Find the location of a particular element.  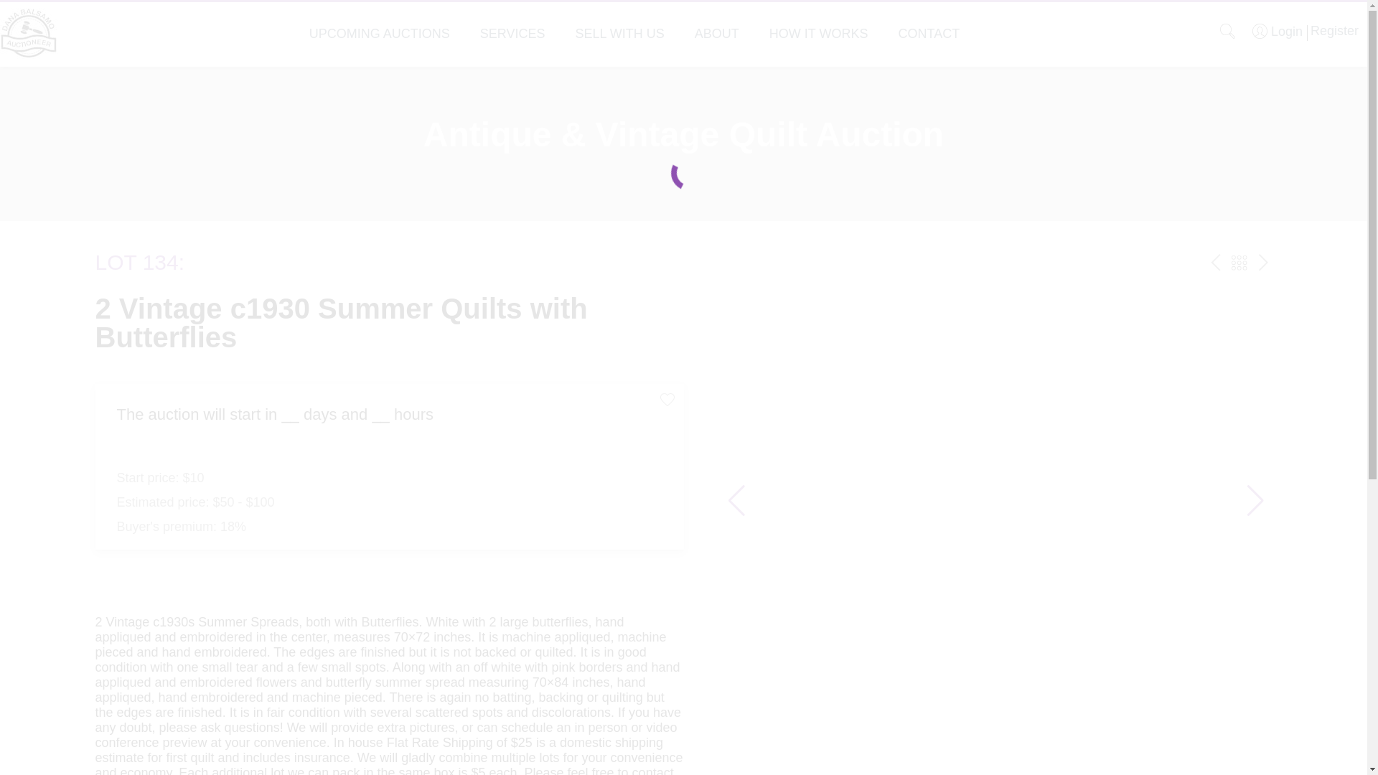

Login is located at coordinates (1278, 32).